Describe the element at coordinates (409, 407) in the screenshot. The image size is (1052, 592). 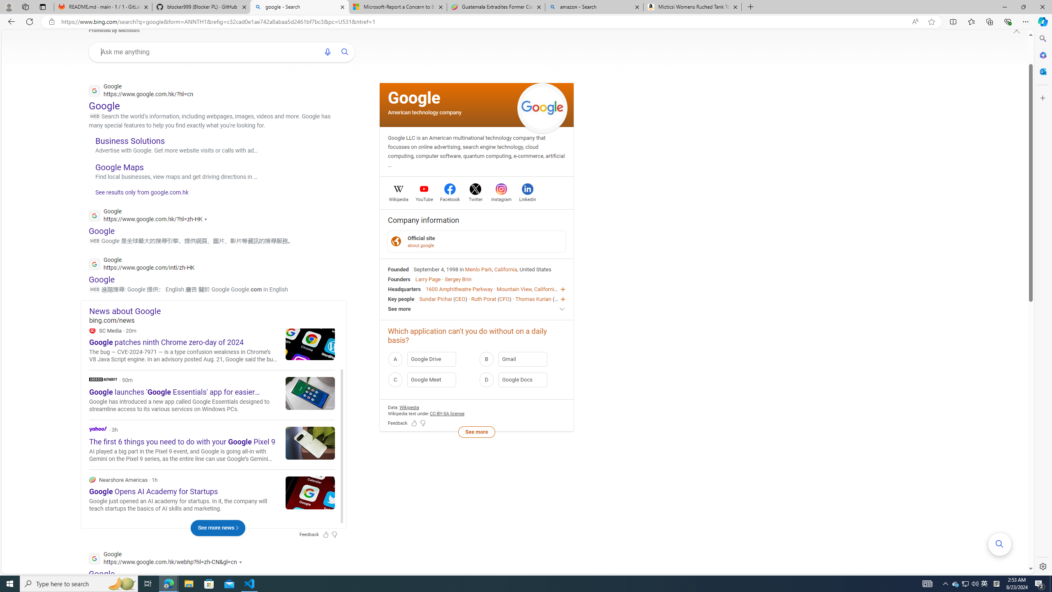
I see `Data attribution Wikipedia` at that location.